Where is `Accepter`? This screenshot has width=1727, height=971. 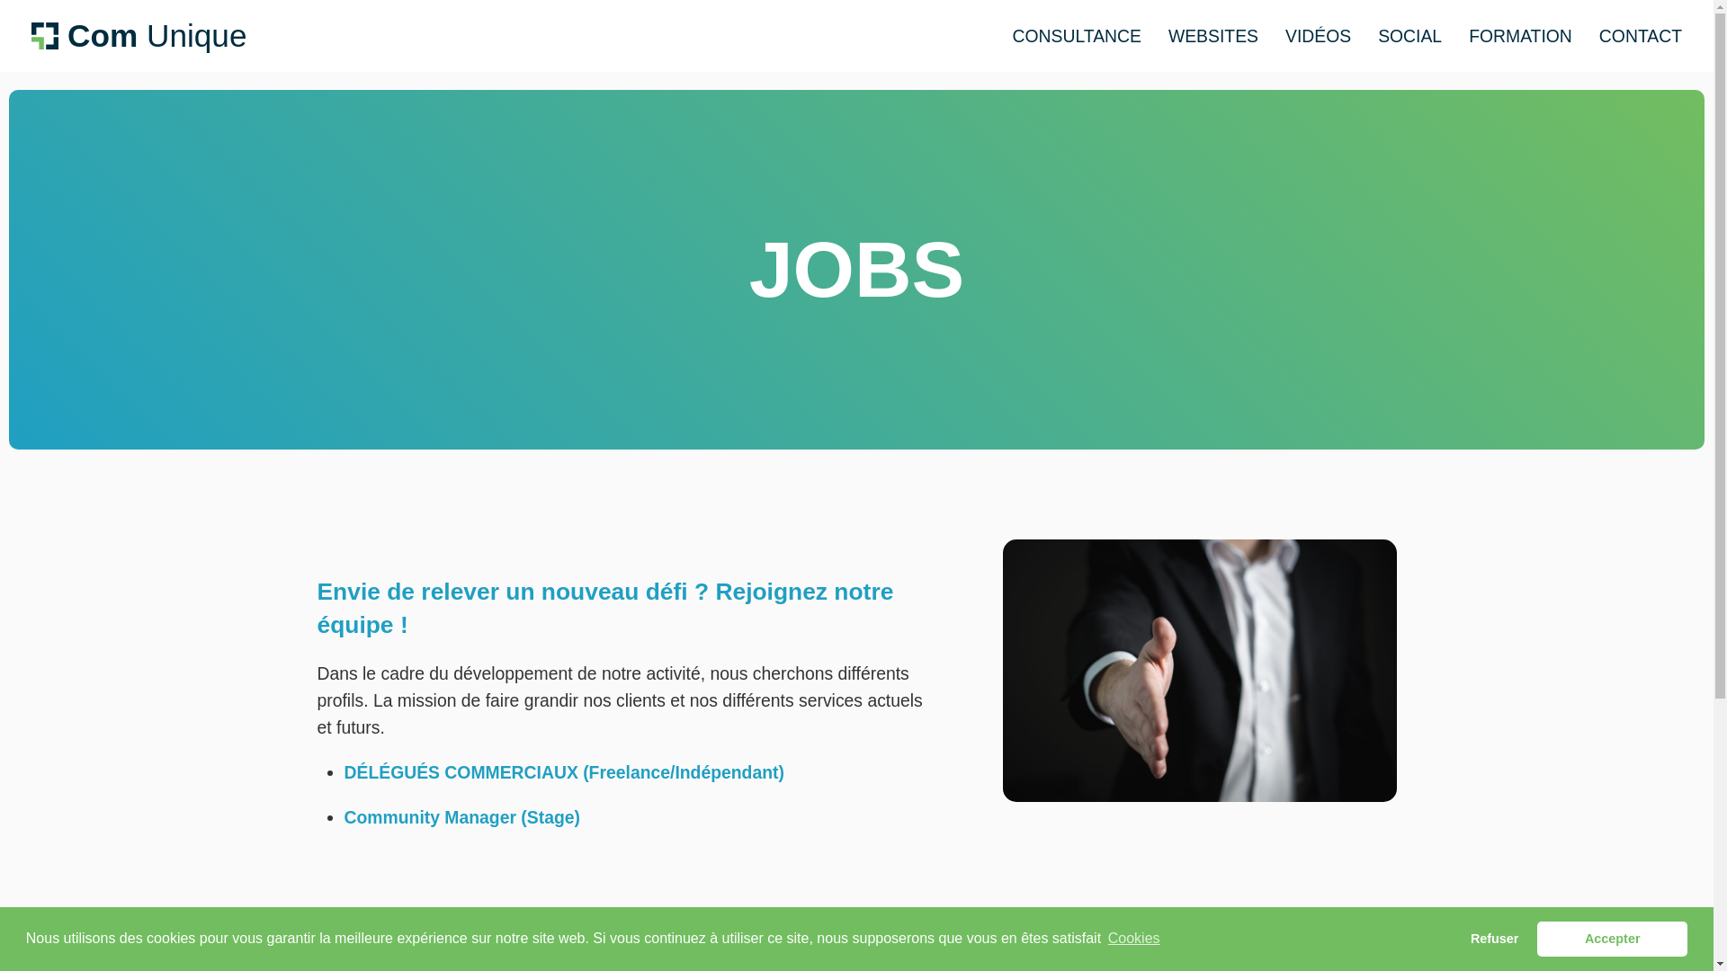 Accepter is located at coordinates (1612, 939).